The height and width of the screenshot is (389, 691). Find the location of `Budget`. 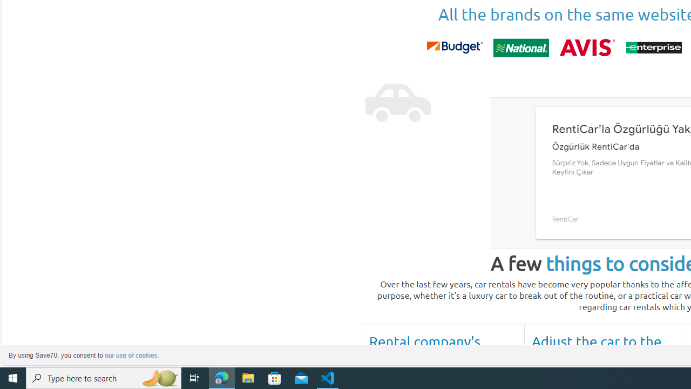

Budget is located at coordinates (454, 48).